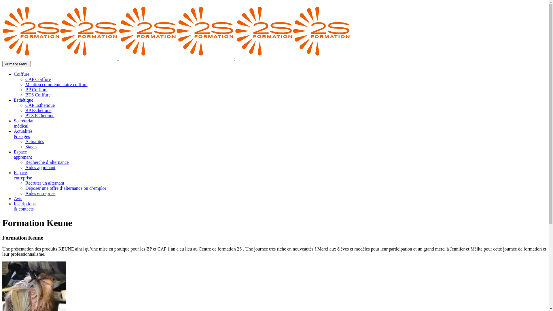 This screenshot has width=553, height=311. Describe the element at coordinates (38, 95) in the screenshot. I see `BTS Coiffure` at that location.